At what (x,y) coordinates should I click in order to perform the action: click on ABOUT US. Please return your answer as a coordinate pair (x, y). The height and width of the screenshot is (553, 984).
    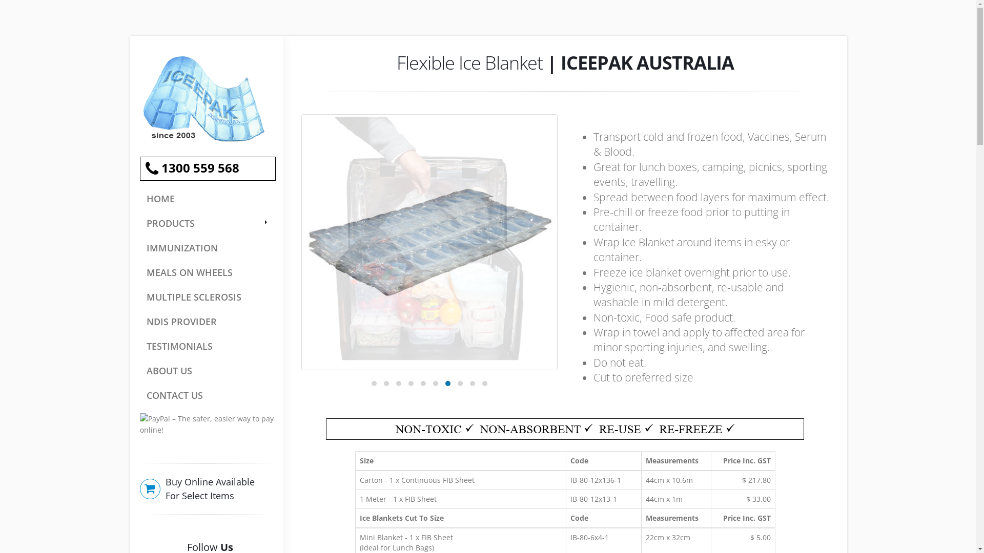
    Looking at the image, I should click on (207, 371).